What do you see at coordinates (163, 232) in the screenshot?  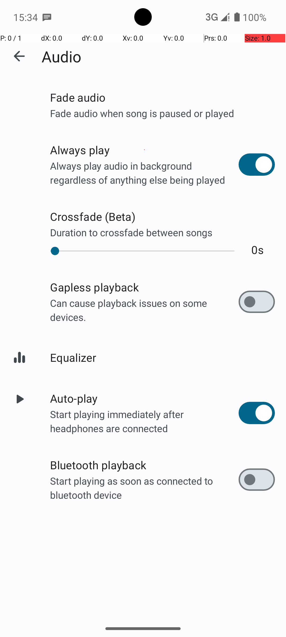 I see `Duration to crossfade between songs` at bounding box center [163, 232].